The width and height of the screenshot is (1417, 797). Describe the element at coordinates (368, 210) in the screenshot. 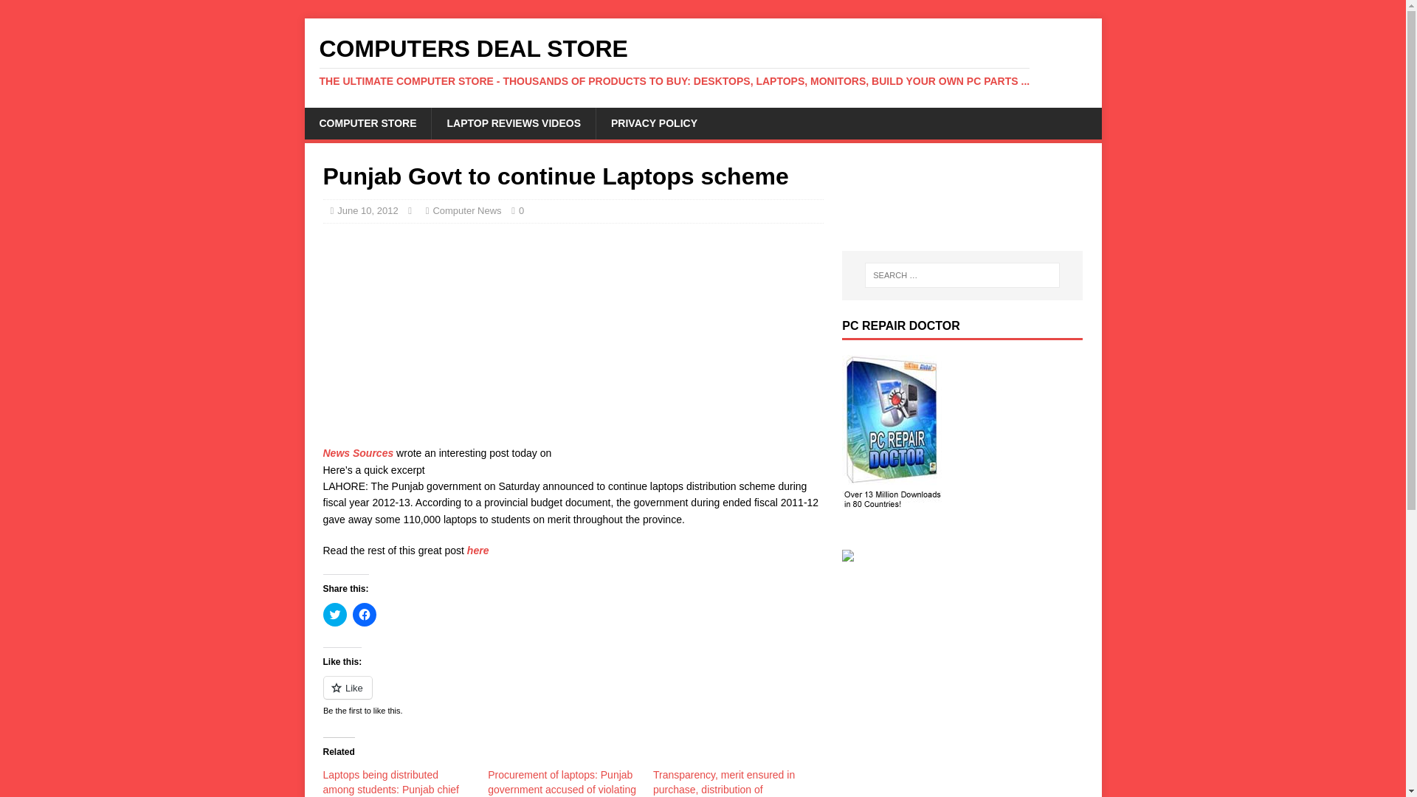

I see `June 10, 2012` at that location.